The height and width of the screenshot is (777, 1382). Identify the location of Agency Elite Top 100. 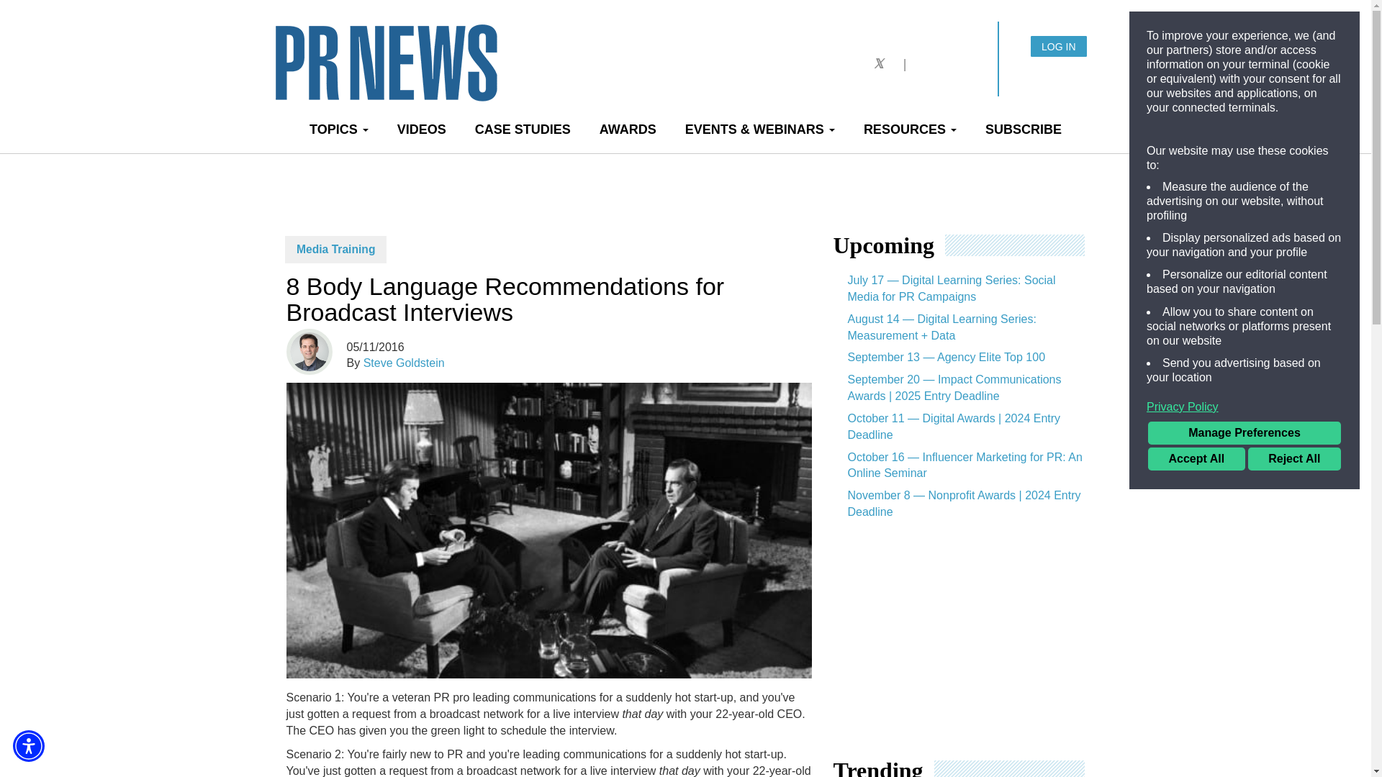
(959, 358).